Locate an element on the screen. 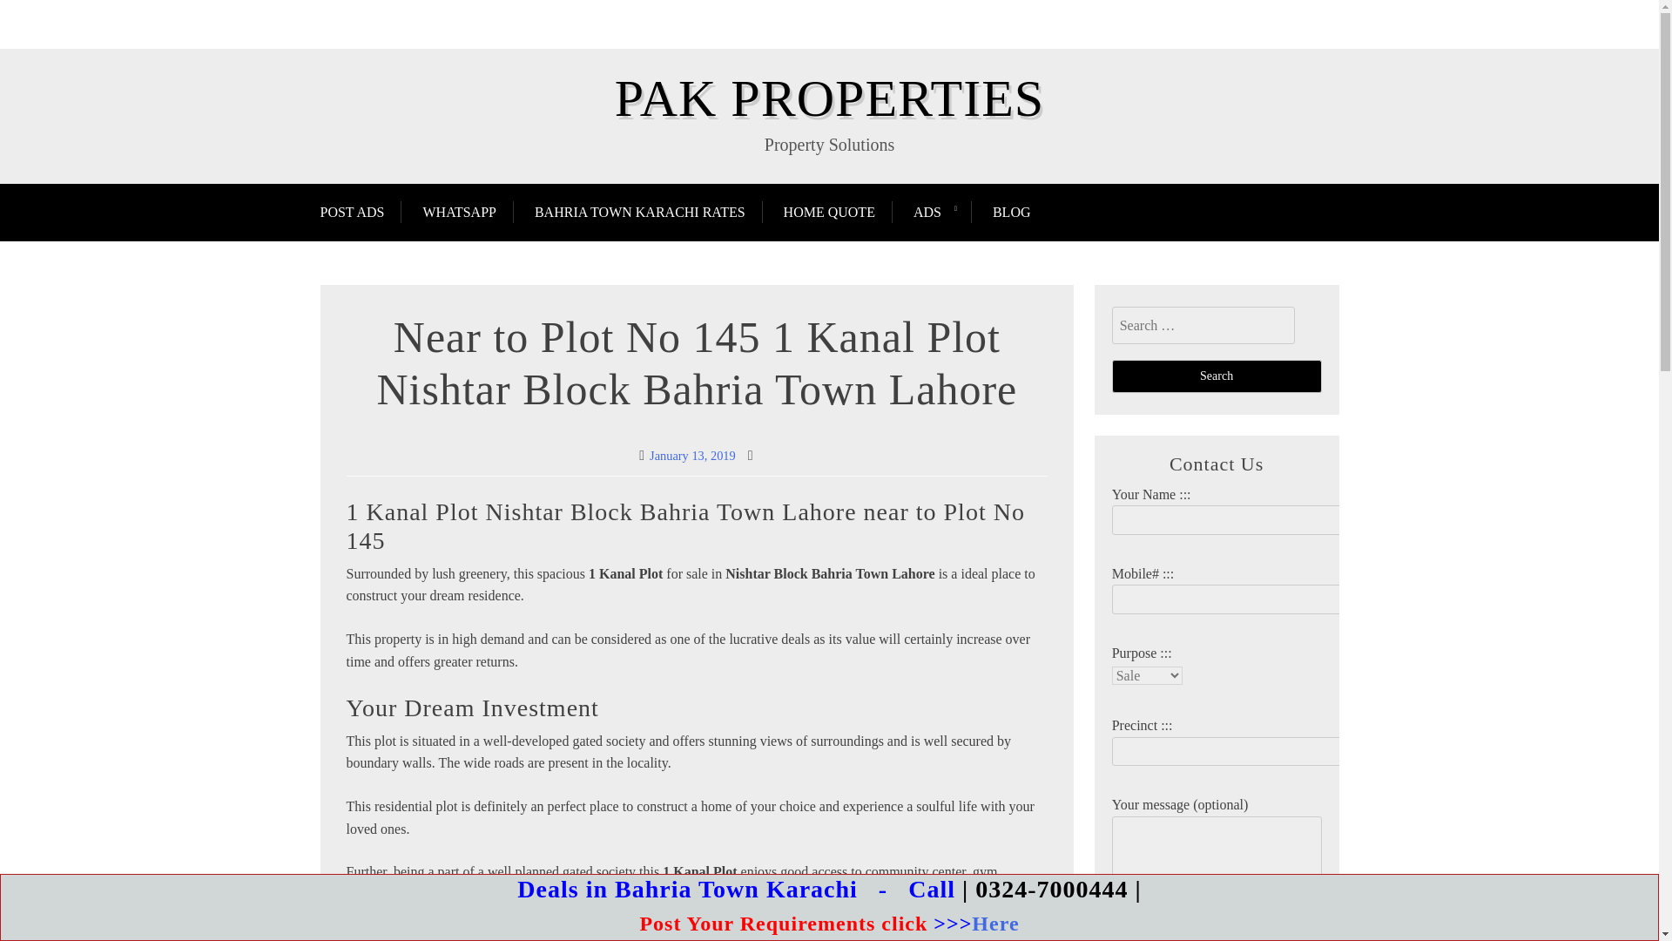  January 13, 2019 is located at coordinates (692, 456).